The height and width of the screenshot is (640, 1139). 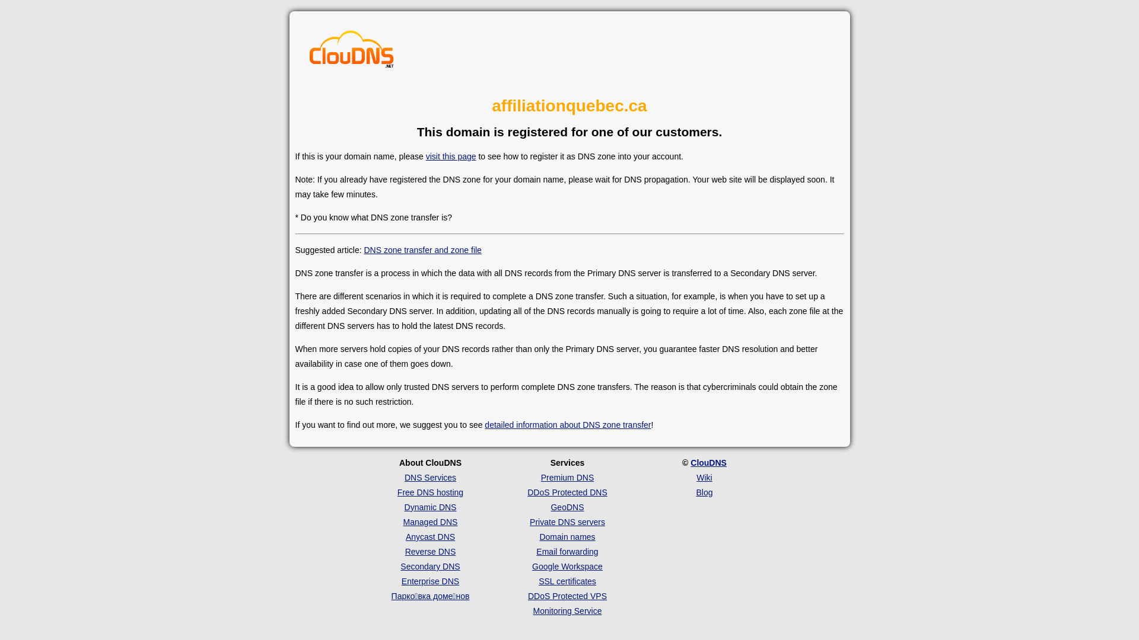 I want to click on GeoDNS, so click(x=567, y=507).